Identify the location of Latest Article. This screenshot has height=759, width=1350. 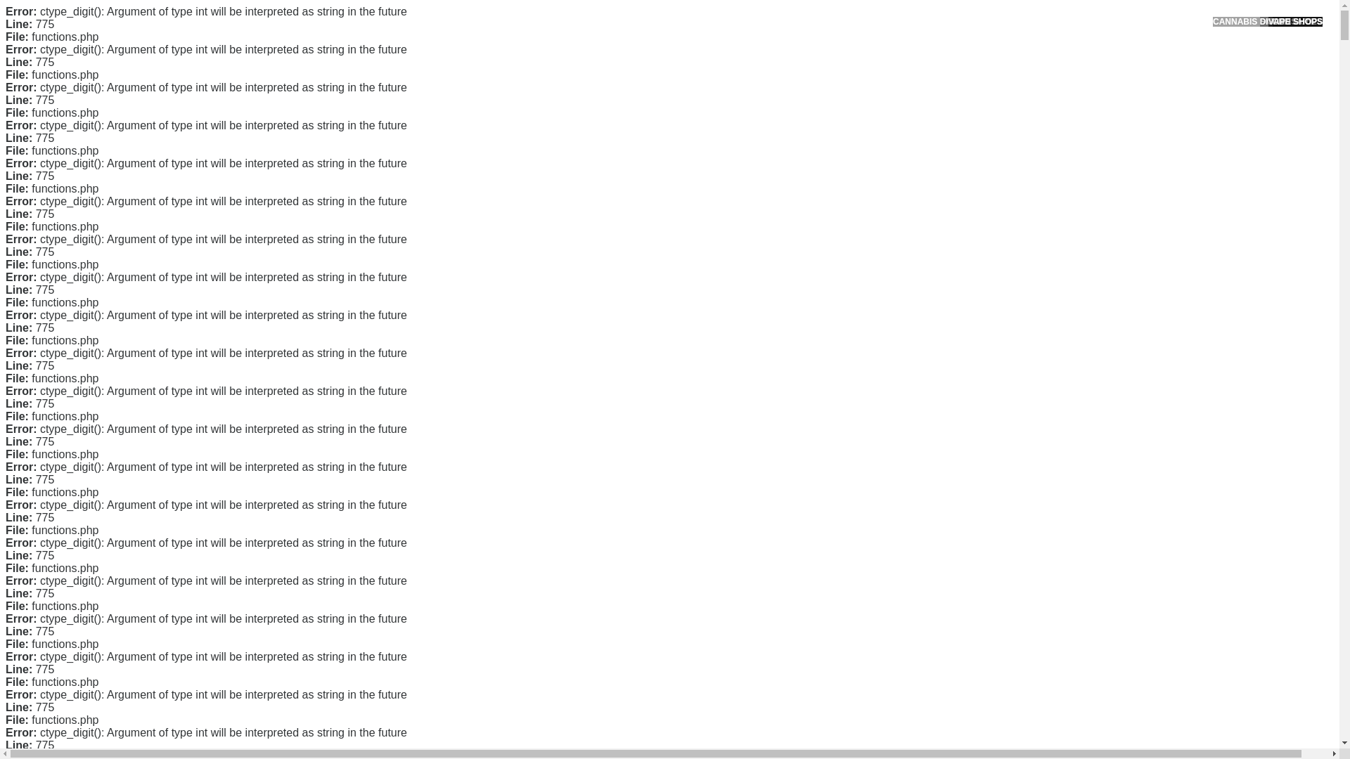
(924, 160).